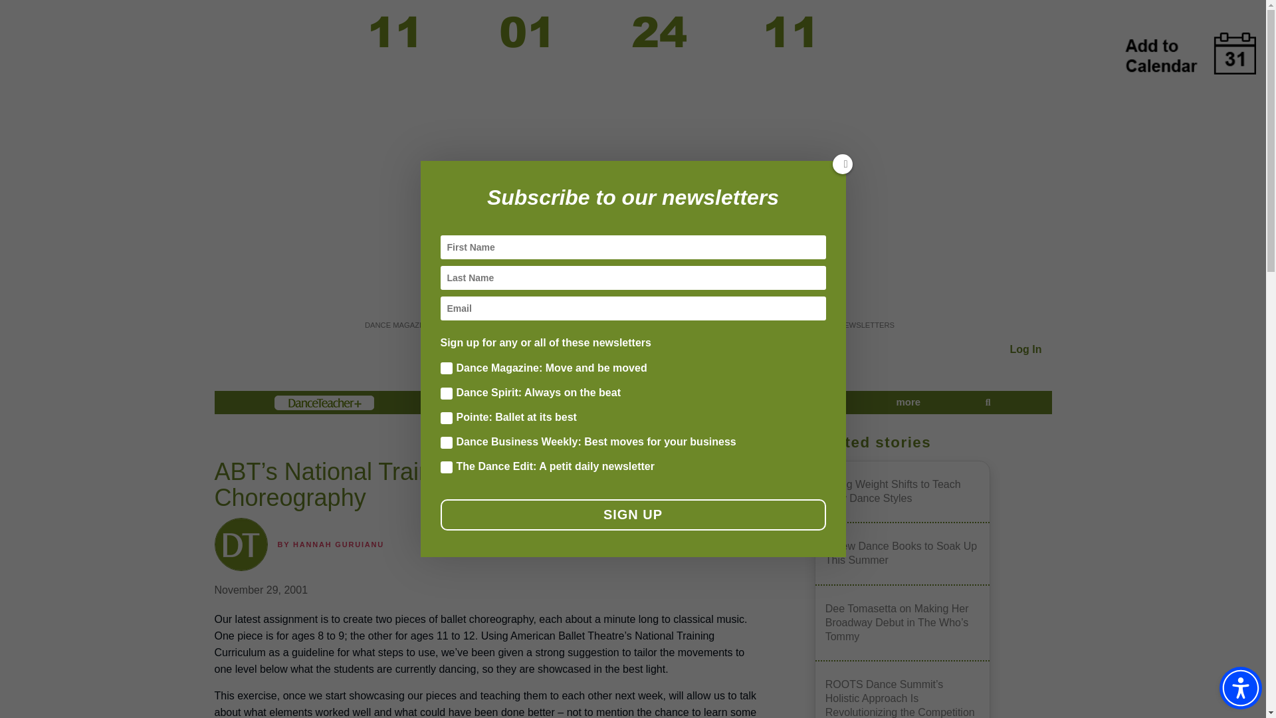 Image resolution: width=1276 pixels, height=718 pixels. I want to click on Share on LinkedIn, so click(670, 444).